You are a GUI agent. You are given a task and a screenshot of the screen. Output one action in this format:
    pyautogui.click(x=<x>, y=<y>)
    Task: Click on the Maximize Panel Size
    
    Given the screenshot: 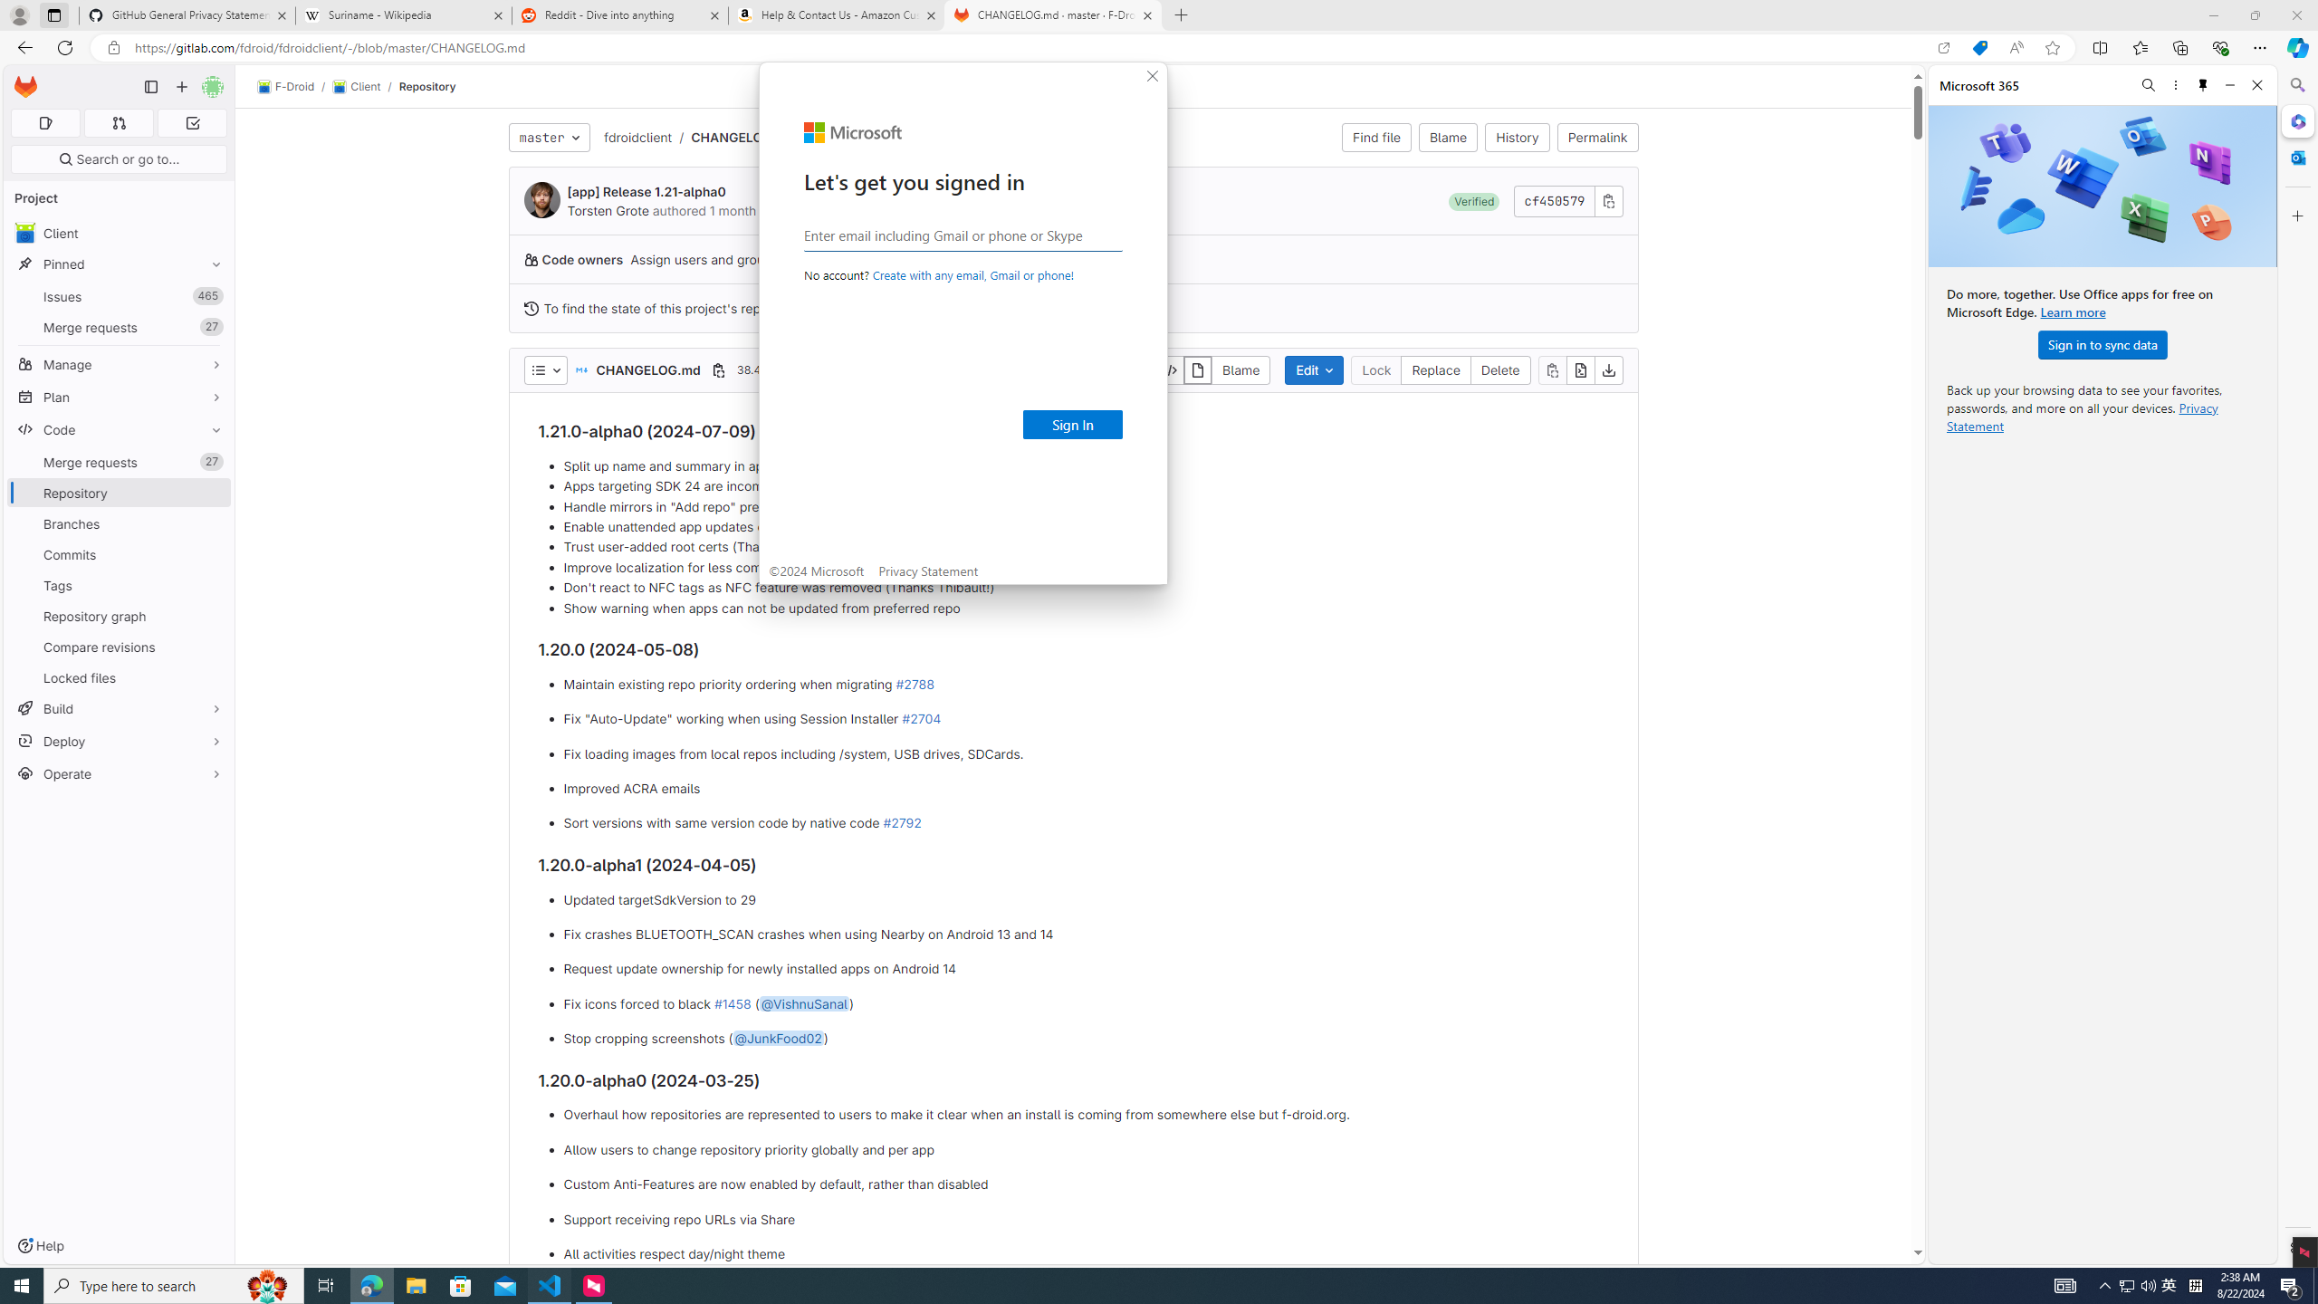 What is the action you would take?
    pyautogui.click(x=2274, y=858)
    